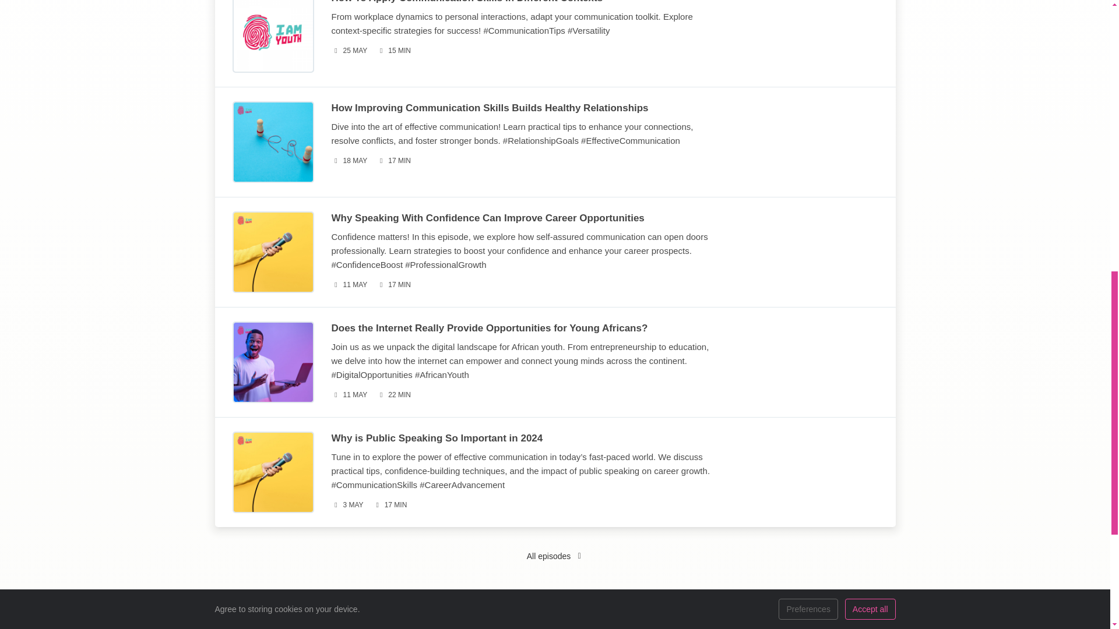  What do you see at coordinates (349, 51) in the screenshot?
I see `Published` at bounding box center [349, 51].